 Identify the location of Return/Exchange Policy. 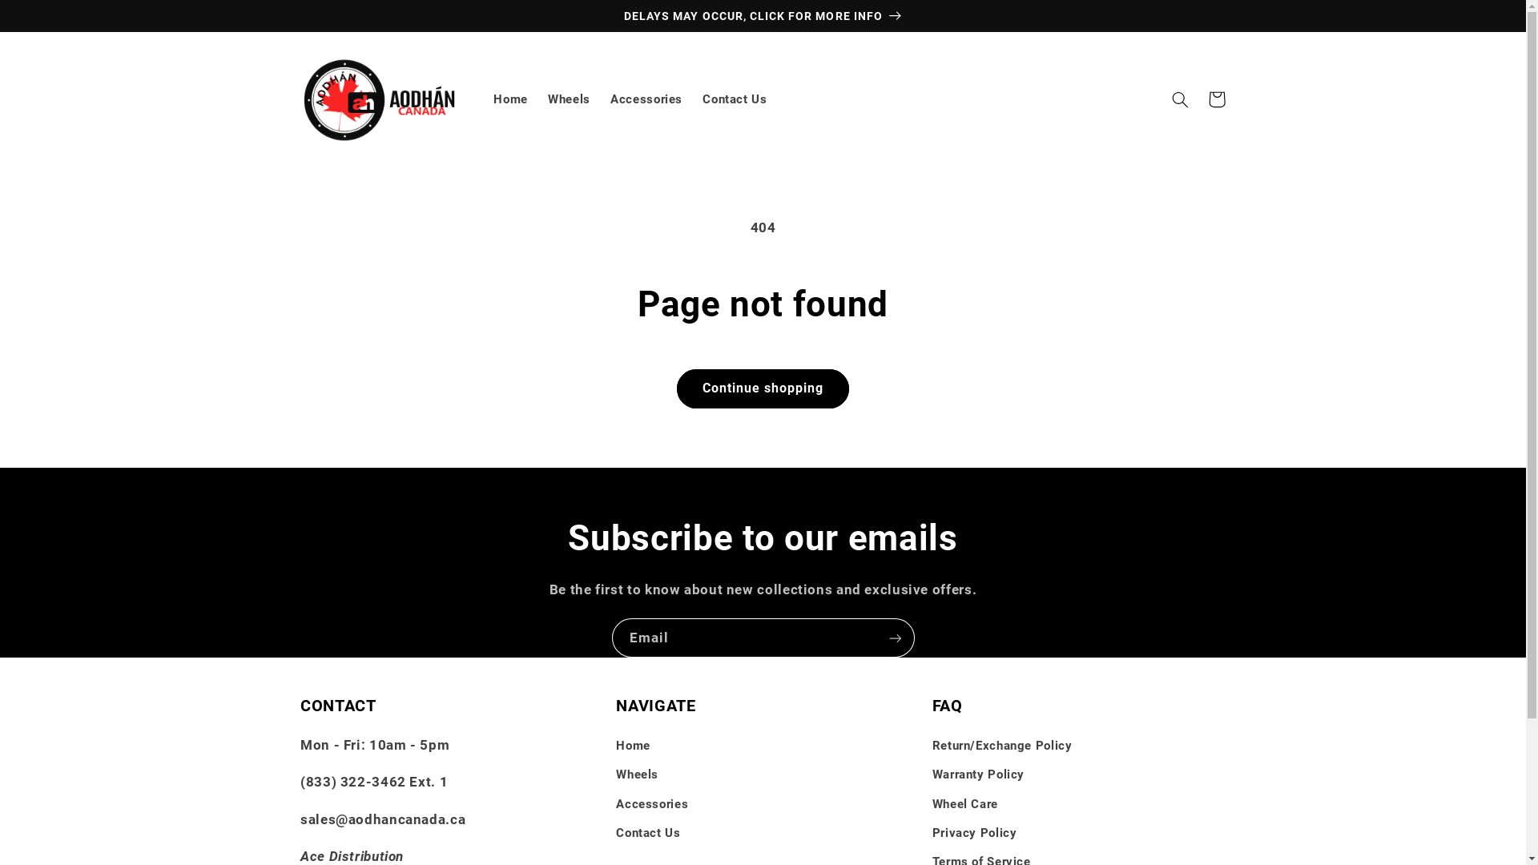
(1003, 748).